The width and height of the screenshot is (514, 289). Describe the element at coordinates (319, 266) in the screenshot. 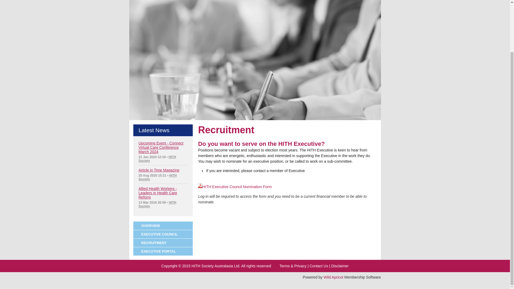

I see `Contact Us` at that location.